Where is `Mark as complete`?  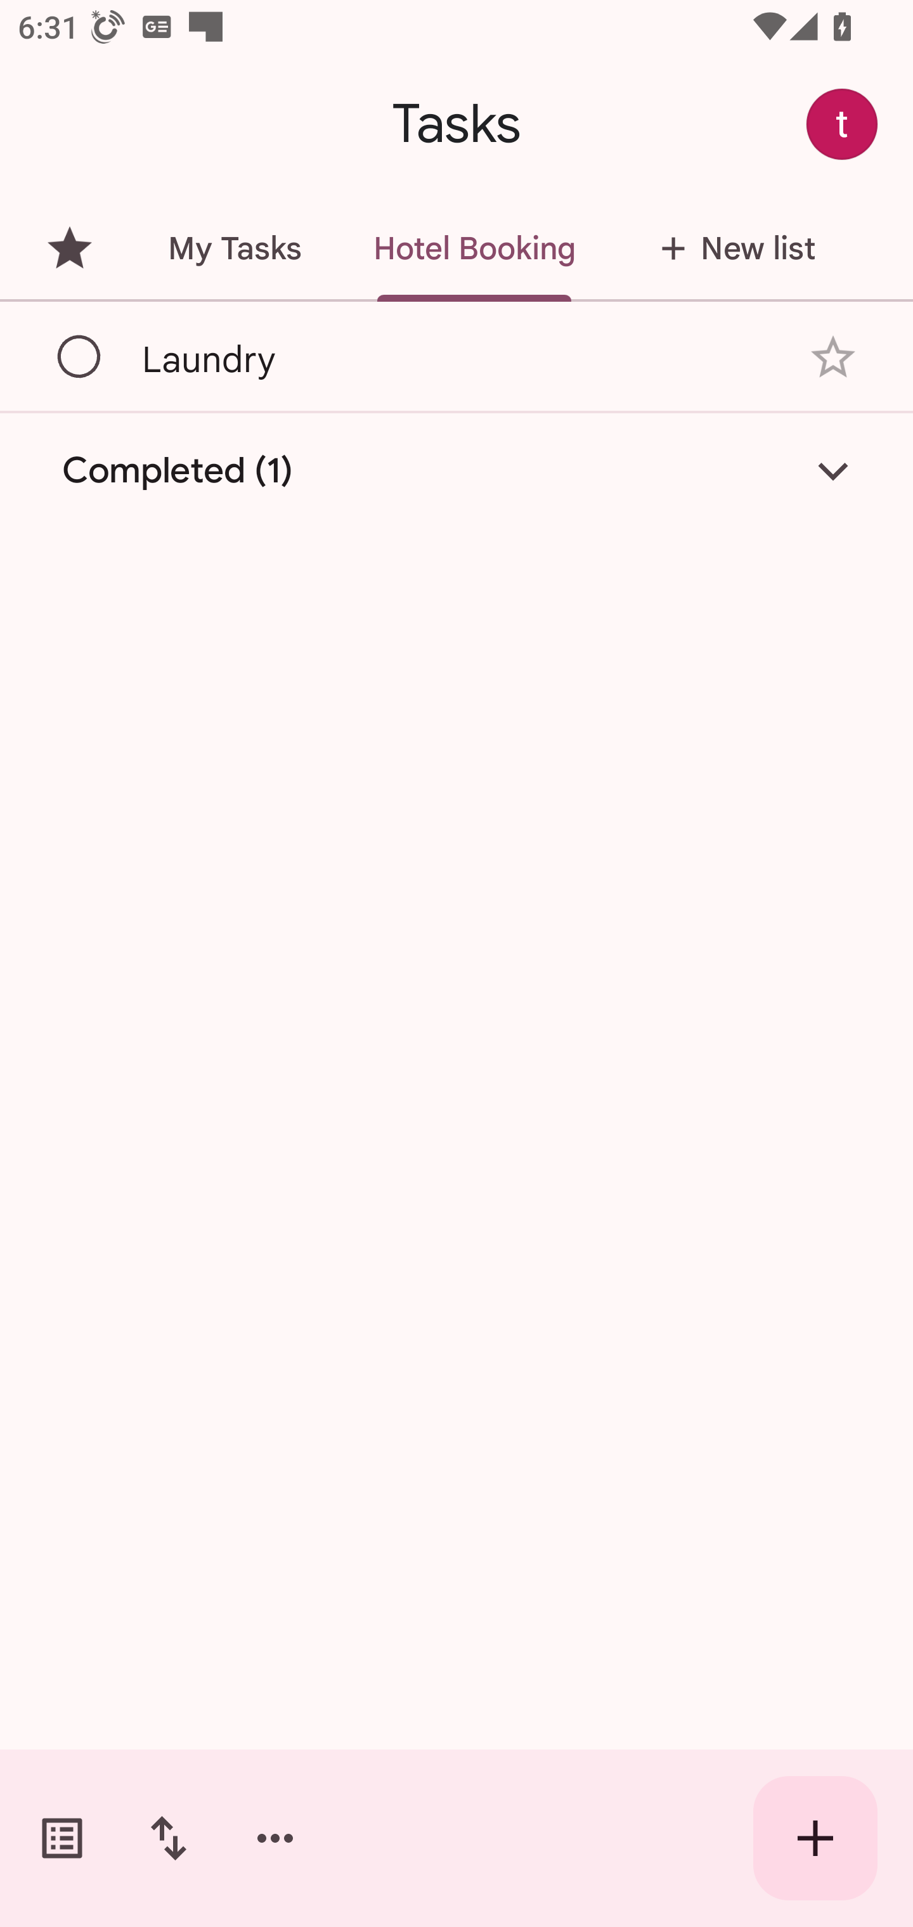
Mark as complete is located at coordinates (80, 357).